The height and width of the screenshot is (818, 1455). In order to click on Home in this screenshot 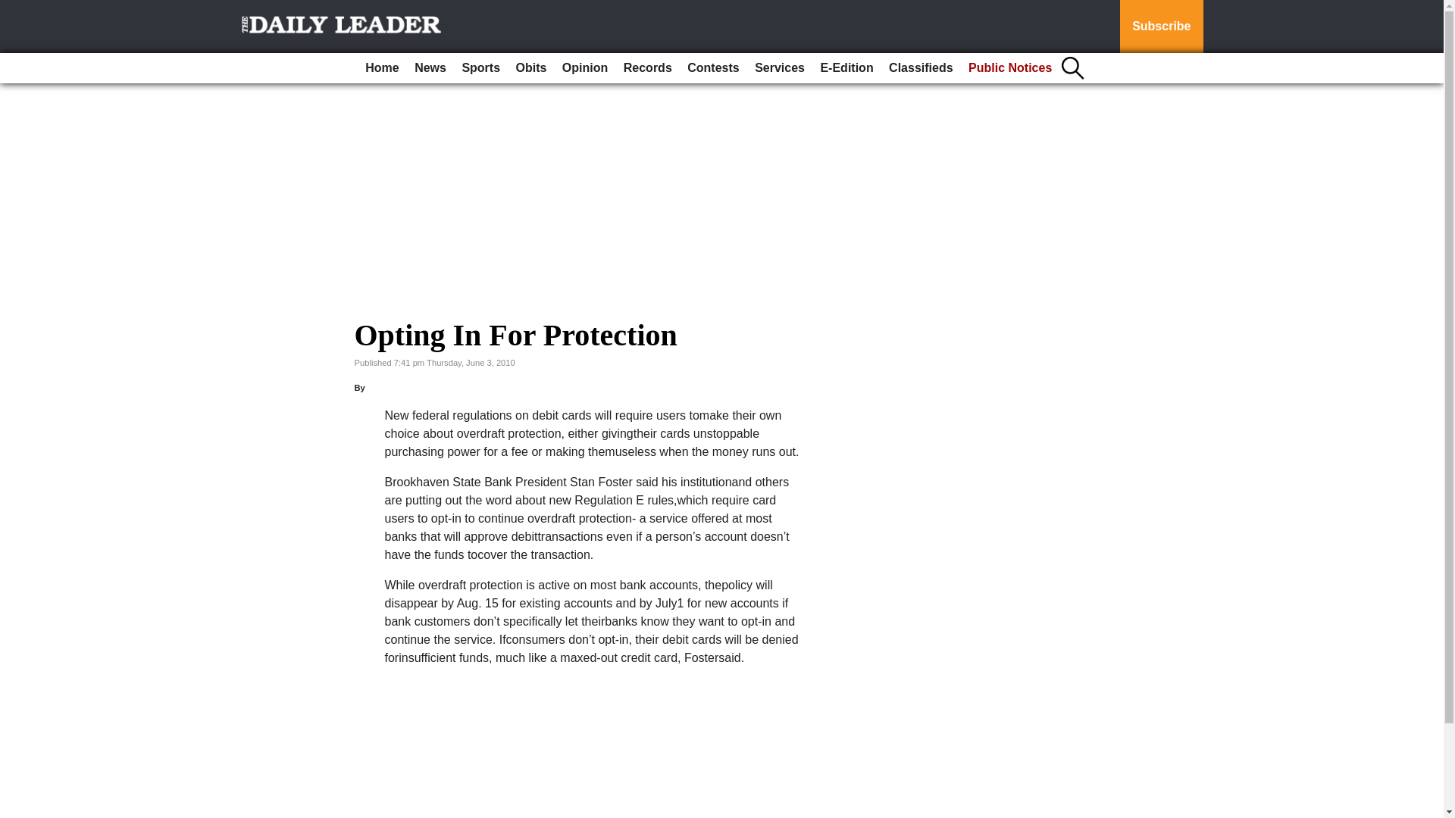, I will do `click(382, 68)`.